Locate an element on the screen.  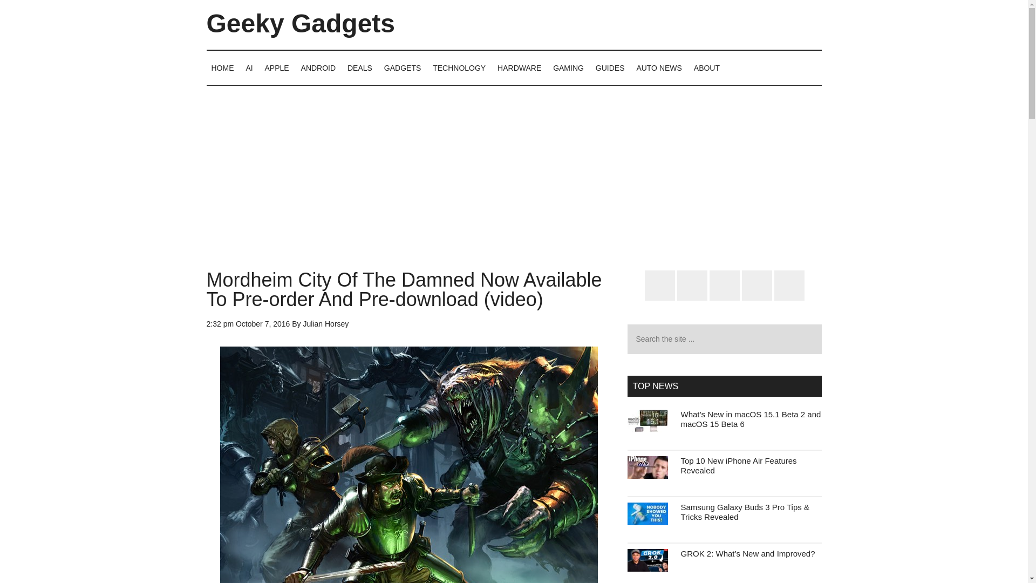
GAMING is located at coordinates (568, 67).